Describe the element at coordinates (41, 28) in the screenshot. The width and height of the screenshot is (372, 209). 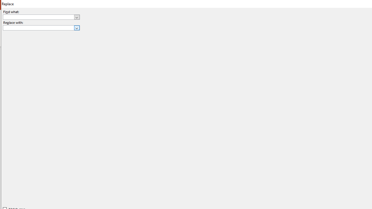
I see `Replace with` at that location.